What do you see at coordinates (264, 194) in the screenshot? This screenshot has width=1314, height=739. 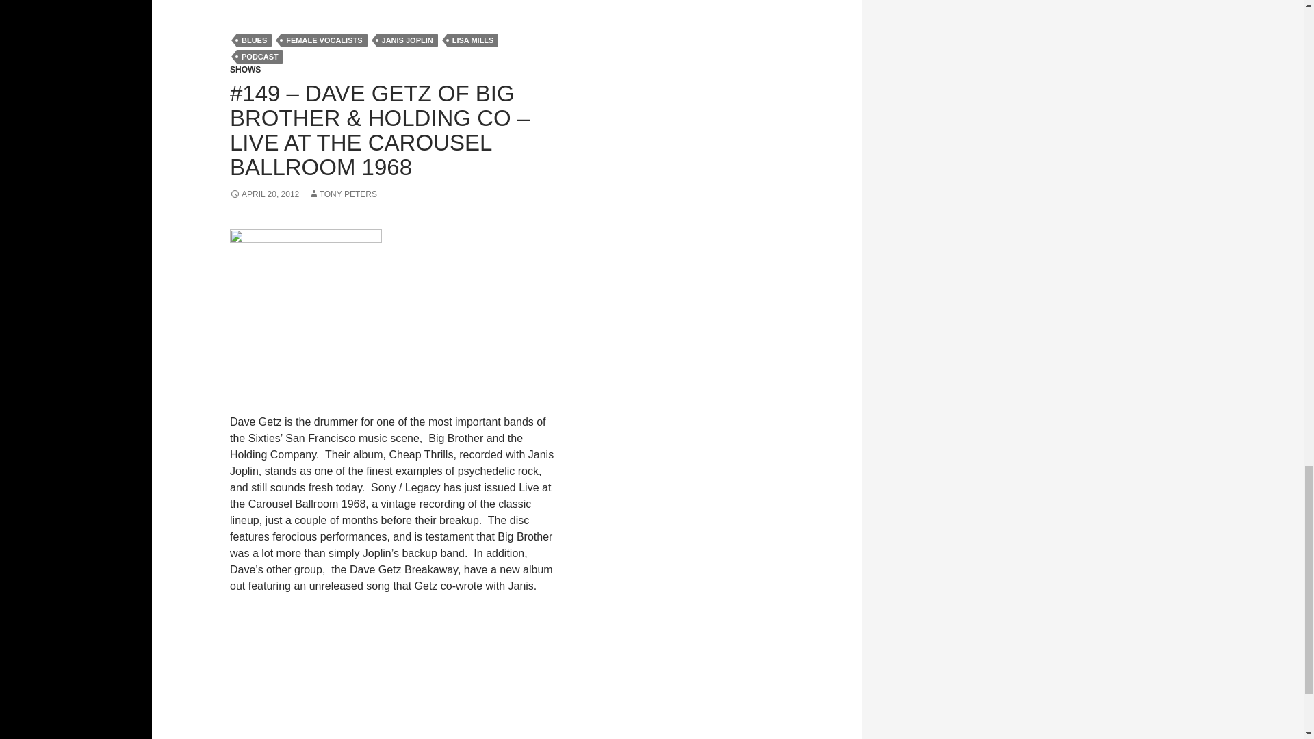 I see `APRIL 20, 2012` at bounding box center [264, 194].